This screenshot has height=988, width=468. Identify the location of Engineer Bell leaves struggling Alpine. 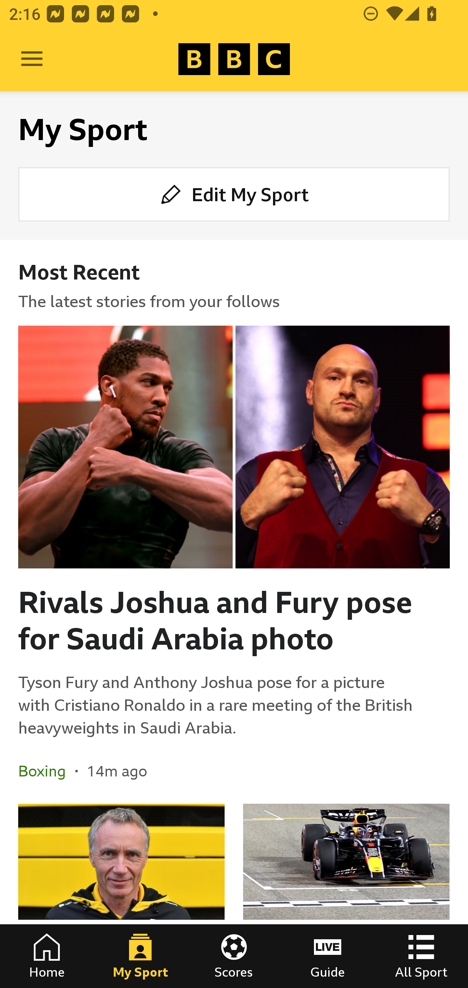
(122, 896).